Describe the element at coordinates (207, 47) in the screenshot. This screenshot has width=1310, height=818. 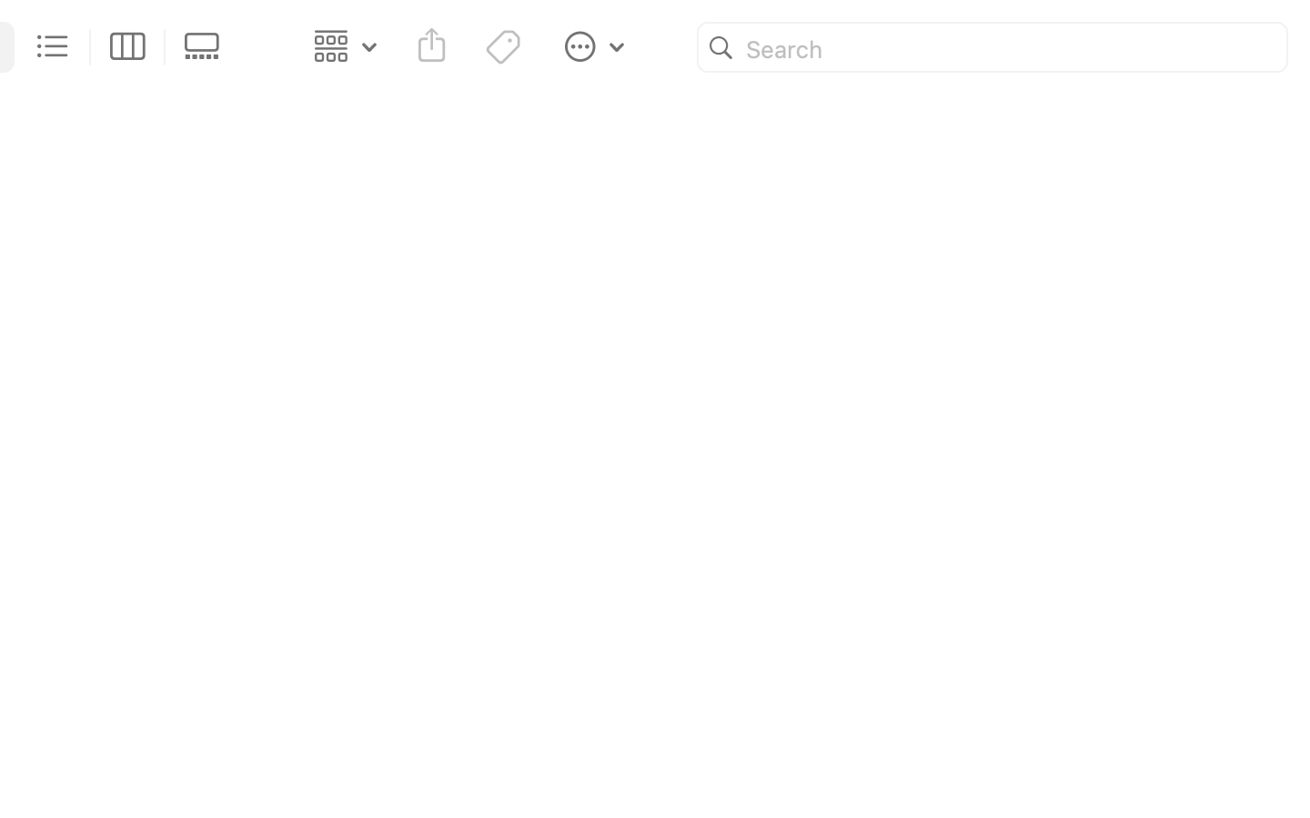
I see `0` at that location.